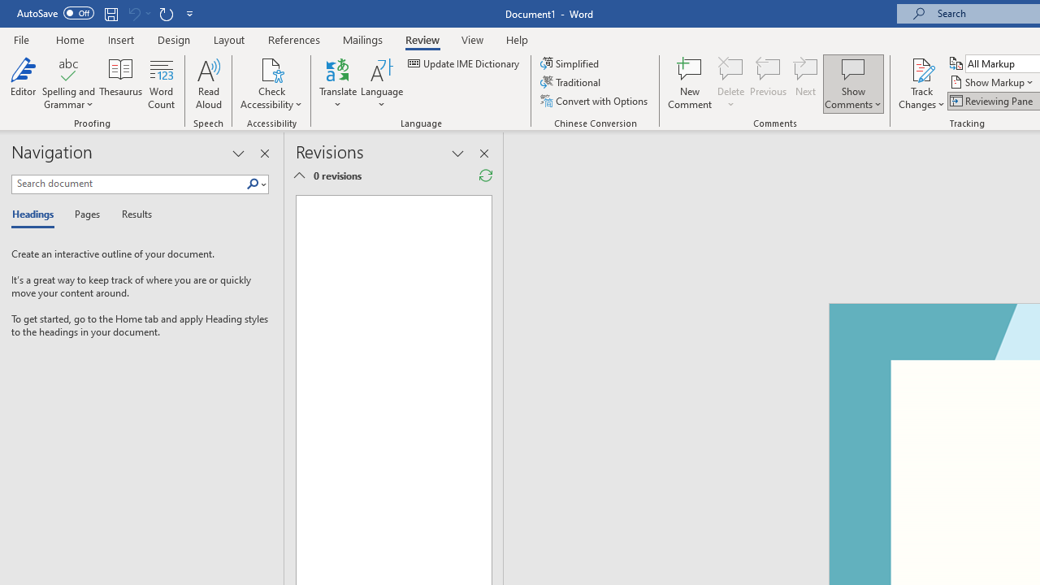  I want to click on Thesaurus..., so click(120, 83).